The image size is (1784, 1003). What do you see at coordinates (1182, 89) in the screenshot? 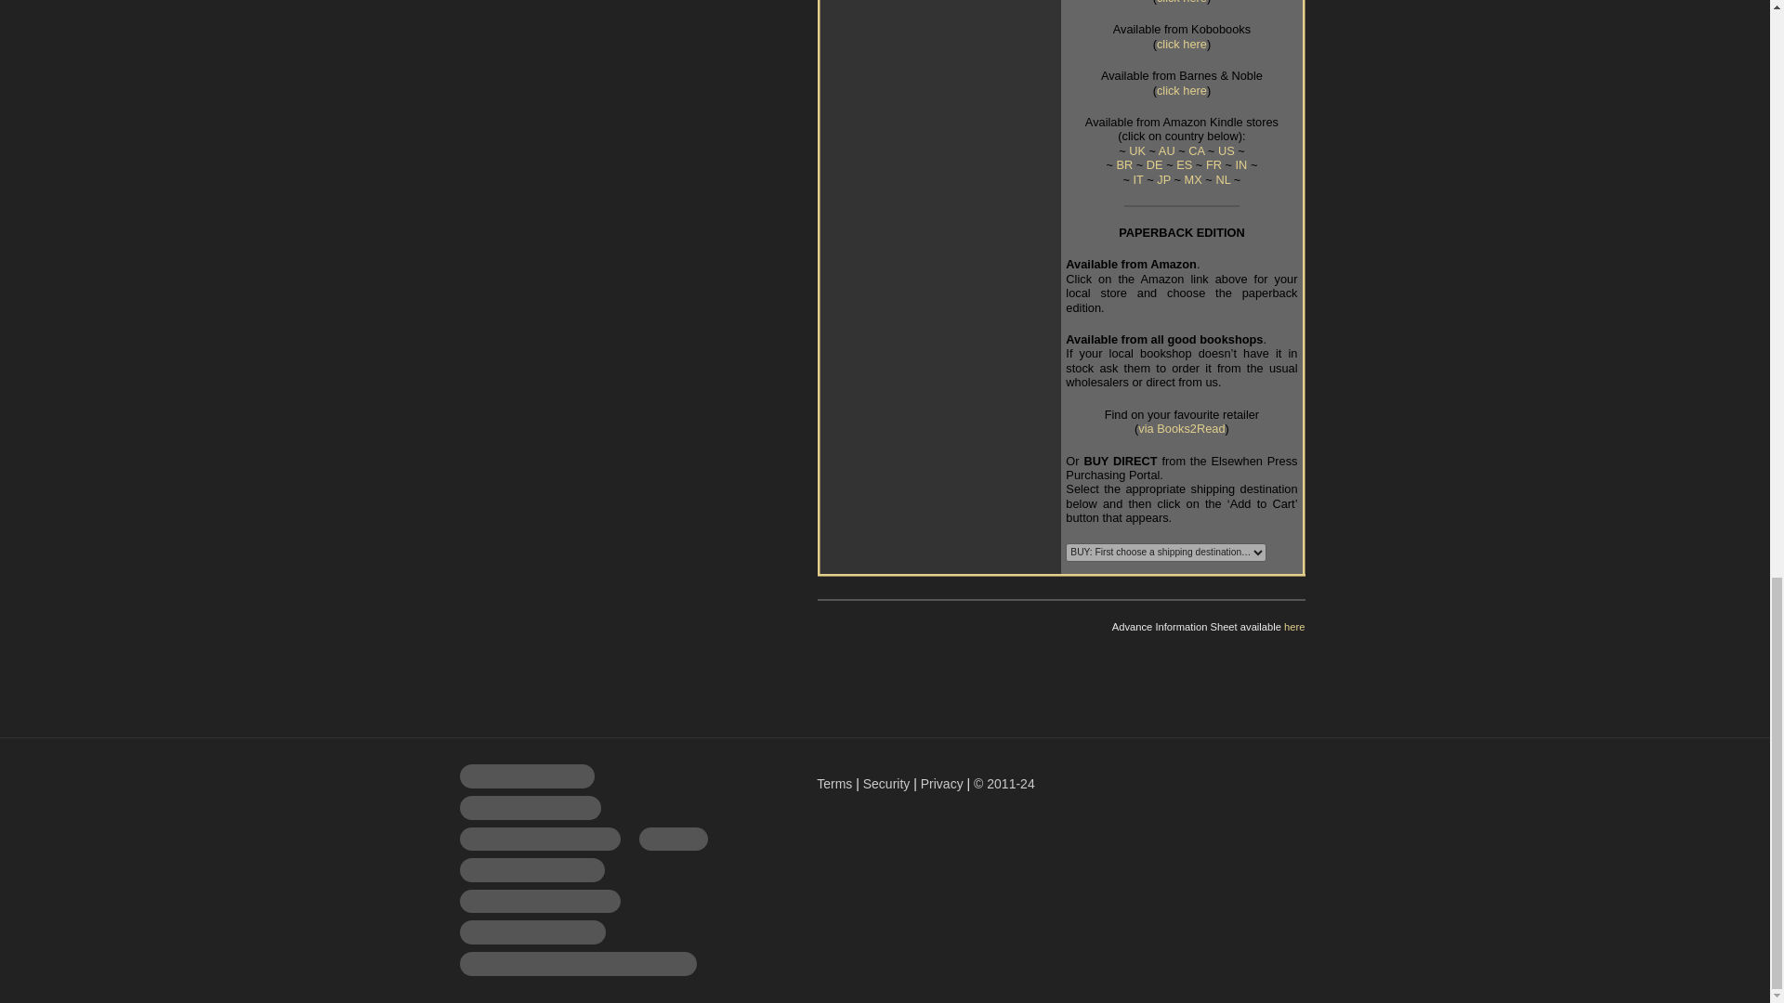
I see `click here` at bounding box center [1182, 89].